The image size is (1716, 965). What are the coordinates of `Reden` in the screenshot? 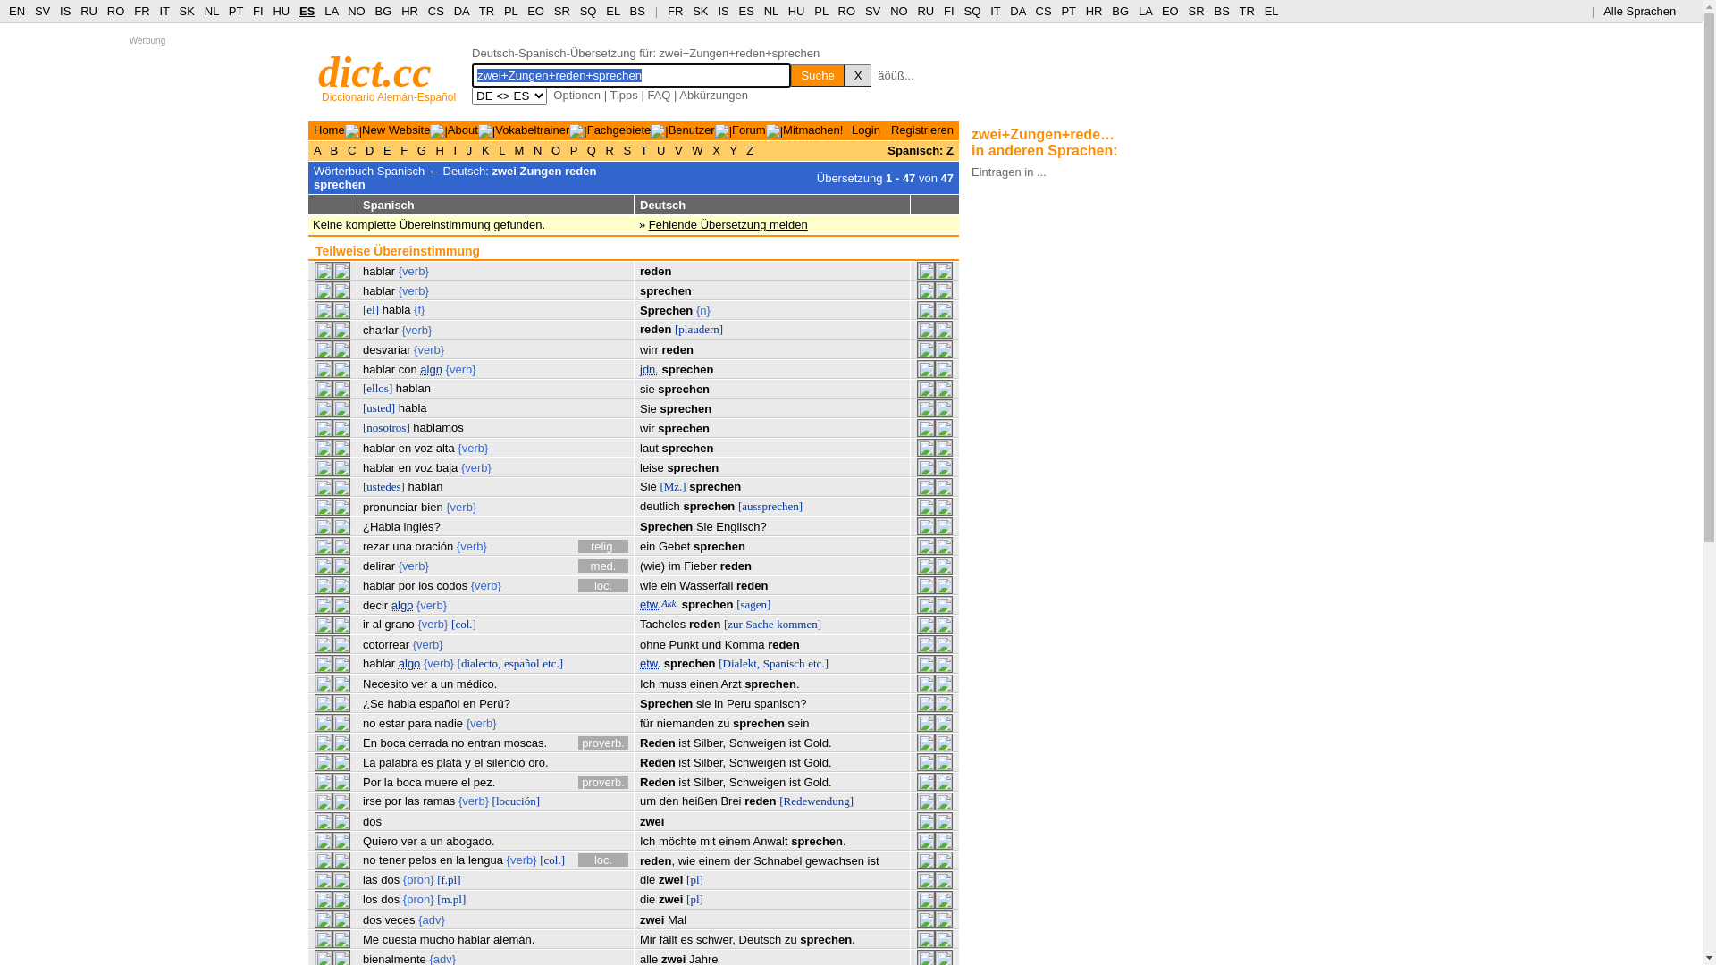 It's located at (658, 743).